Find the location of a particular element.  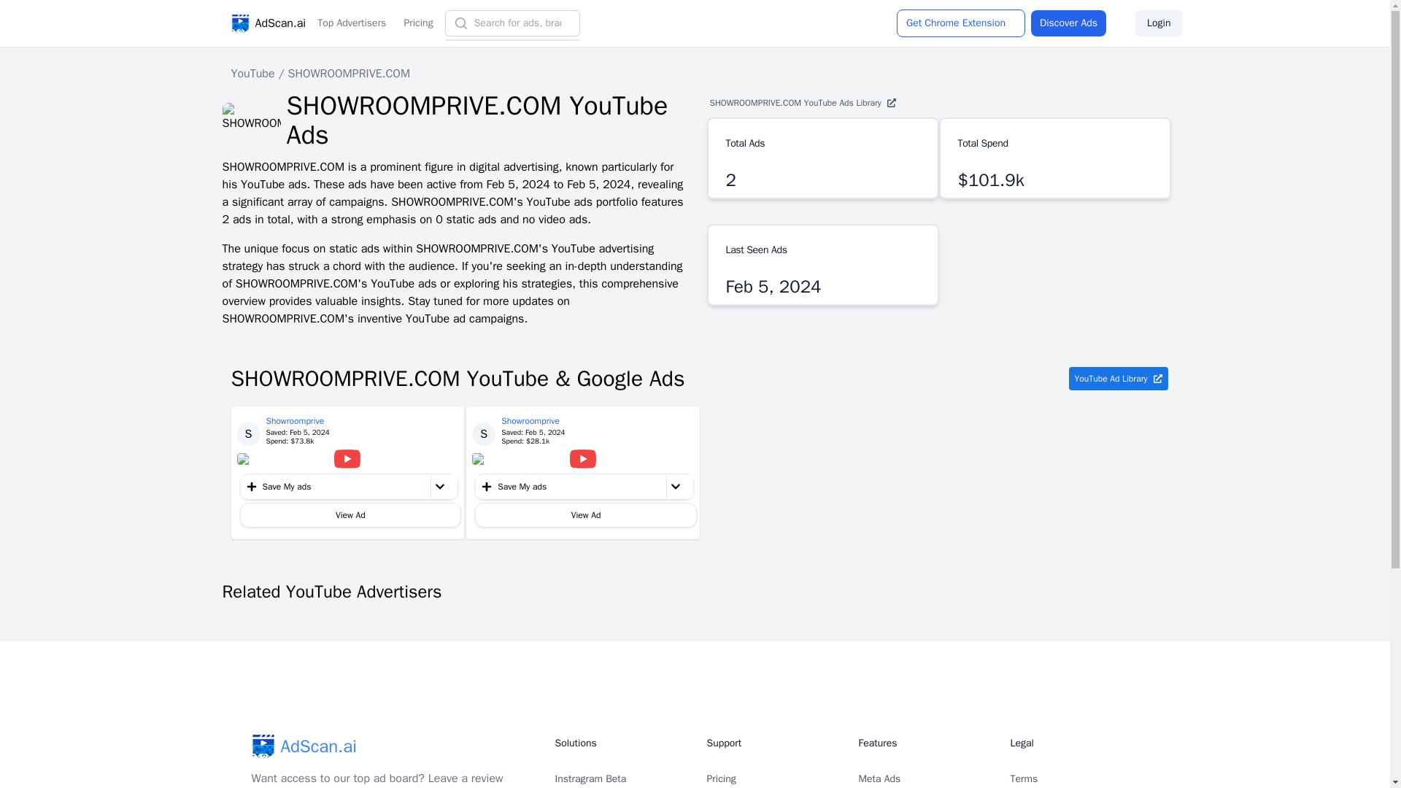

Terms is located at coordinates (1024, 779).